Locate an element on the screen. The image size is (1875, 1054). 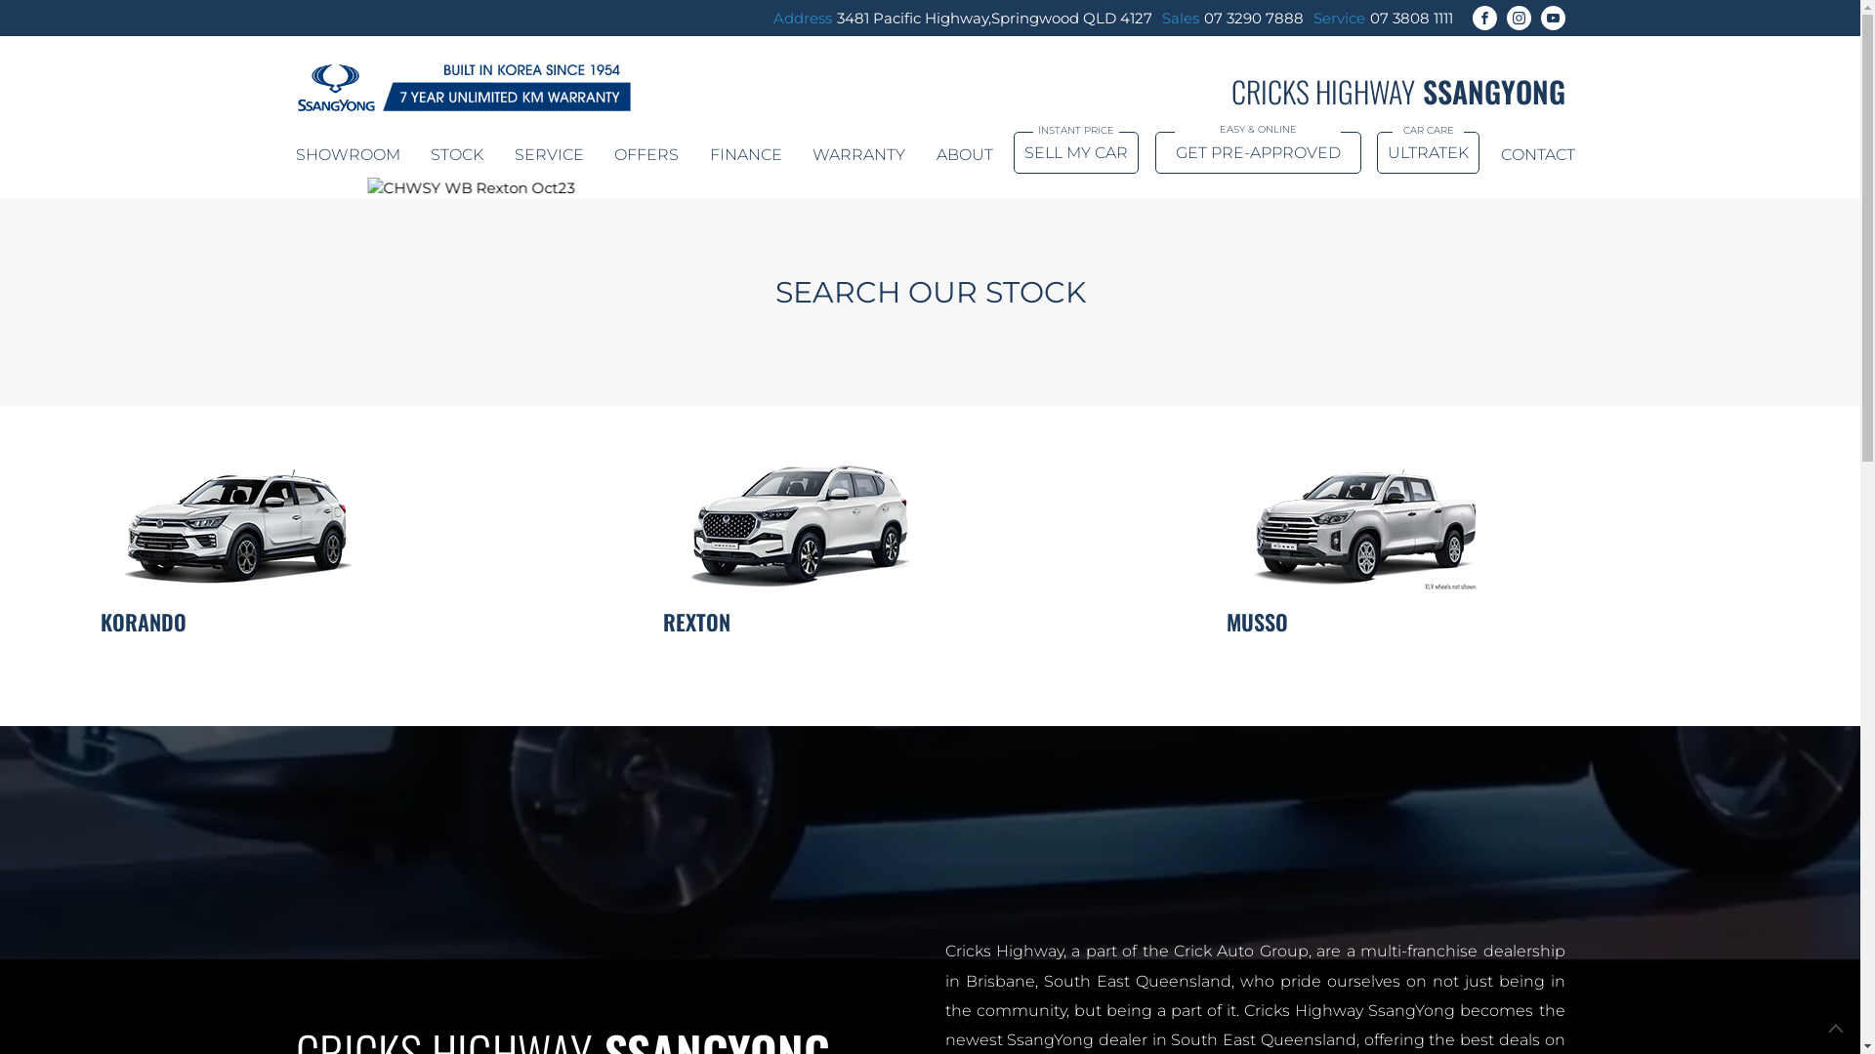
MUSSO is located at coordinates (1494, 474).